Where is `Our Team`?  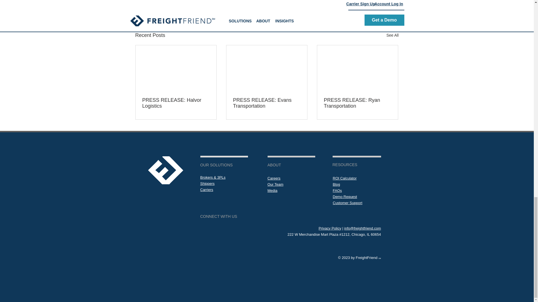 Our Team is located at coordinates (275, 185).